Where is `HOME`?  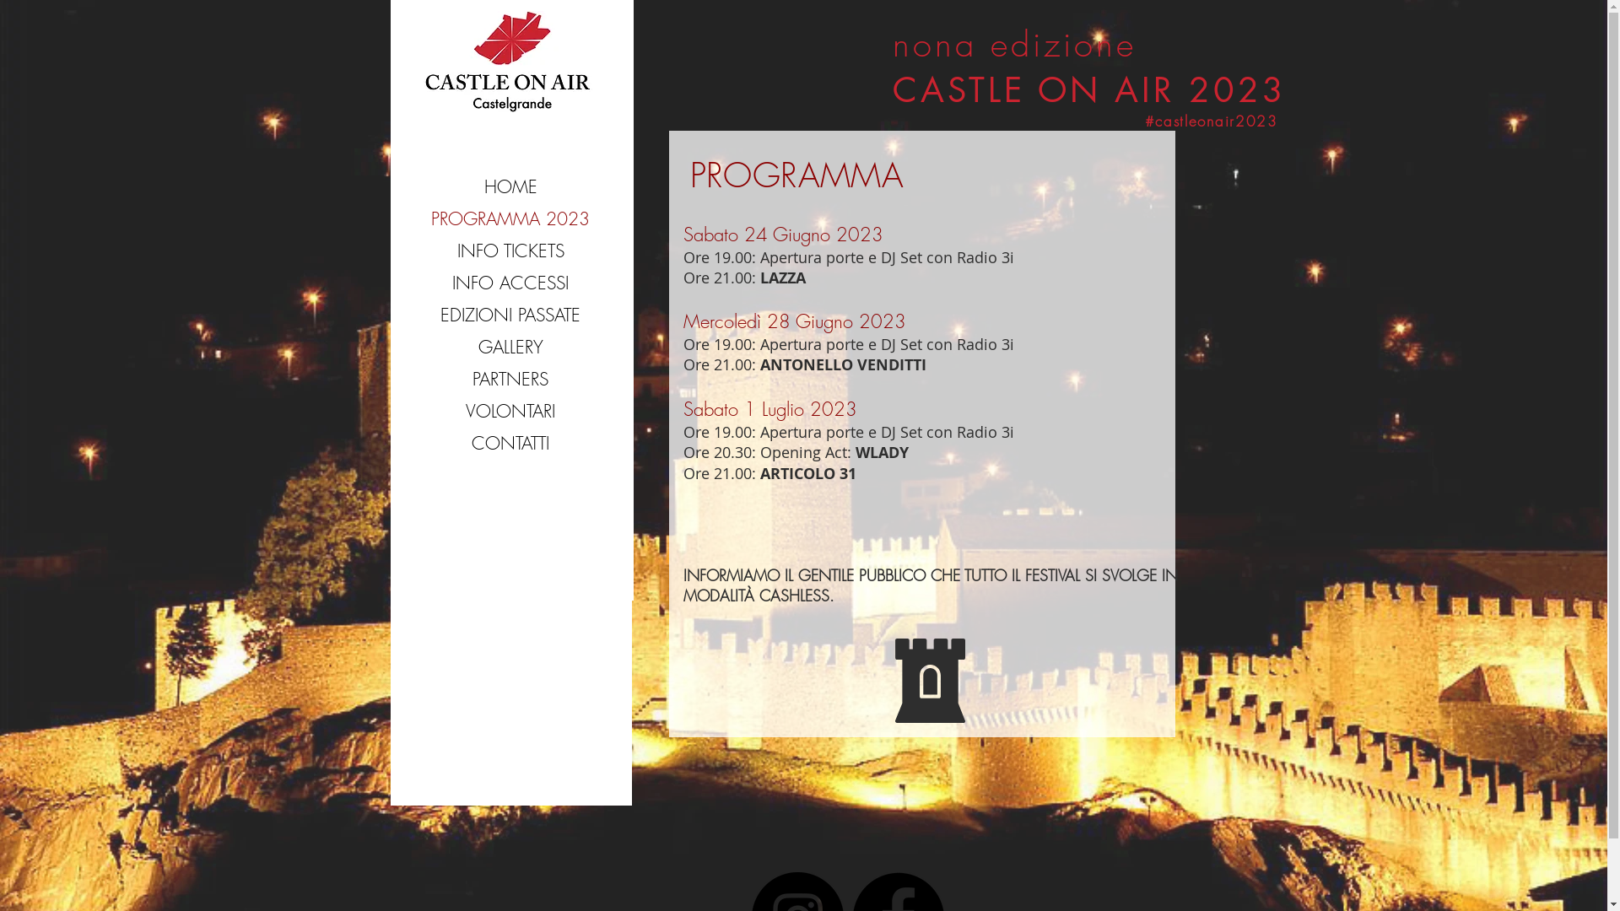
HOME is located at coordinates (510, 187).